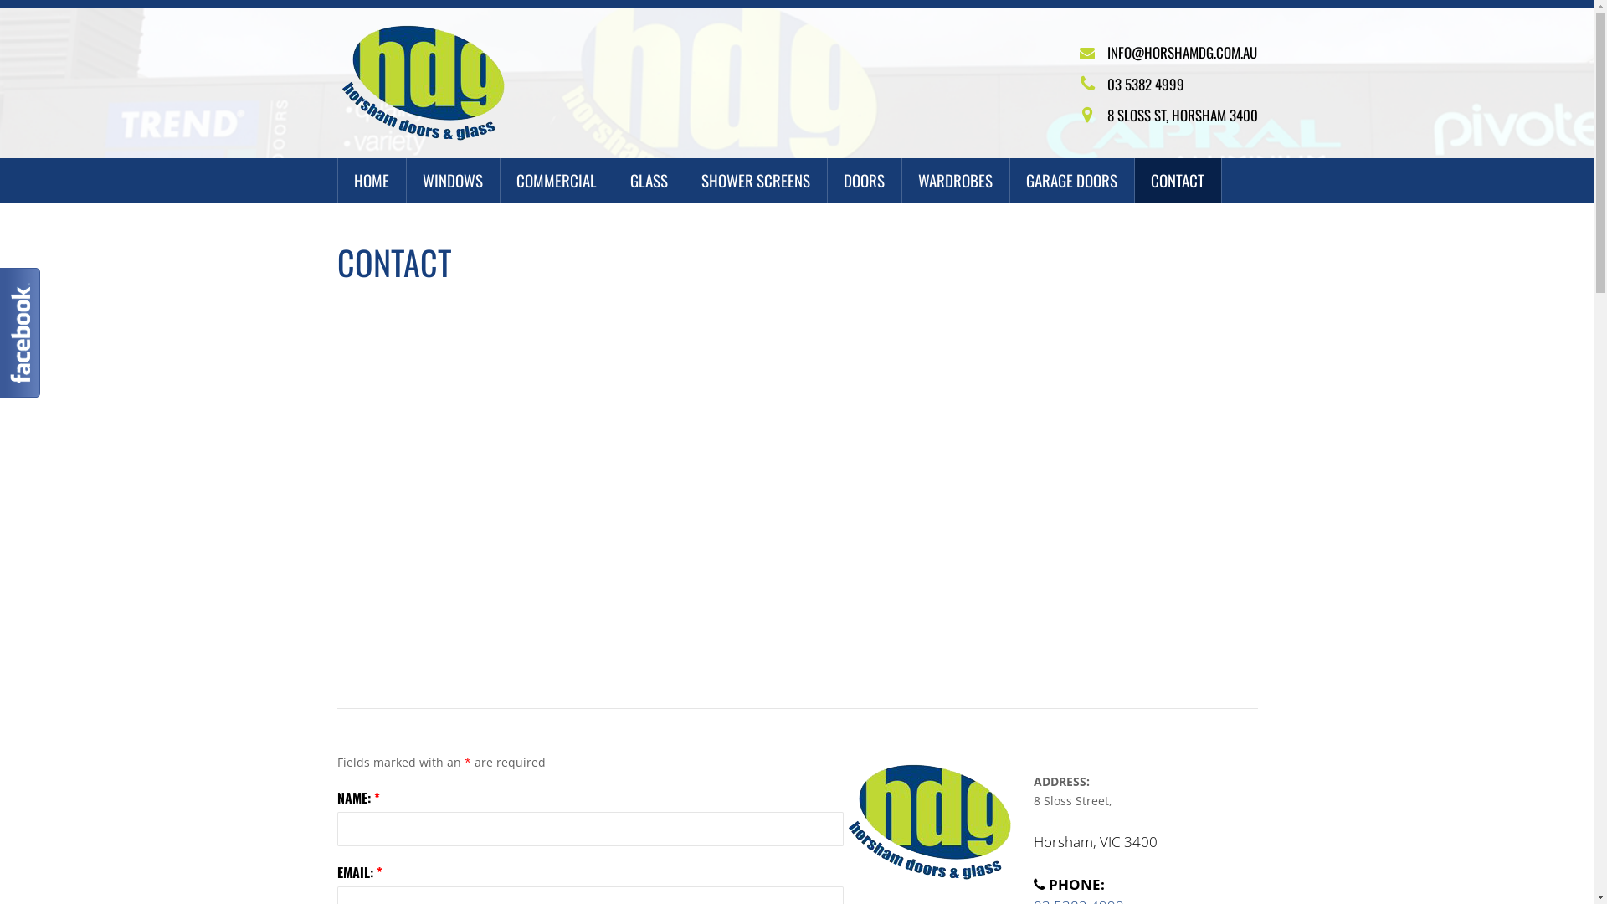 The image size is (1607, 904). What do you see at coordinates (956, 181) in the screenshot?
I see `WARDROBES` at bounding box center [956, 181].